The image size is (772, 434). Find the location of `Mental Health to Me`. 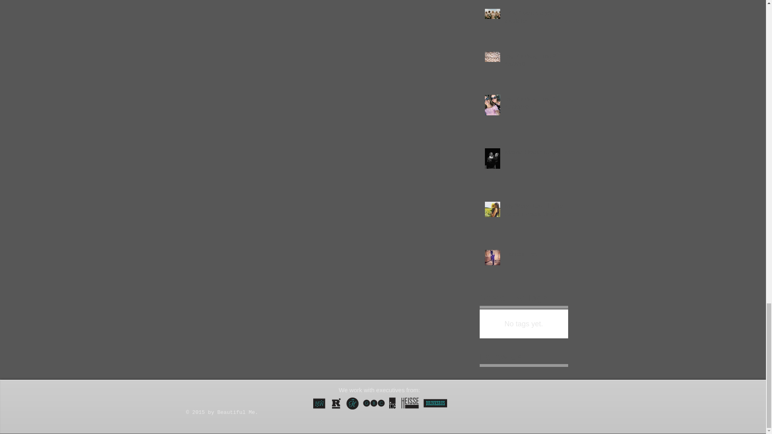

Mental Health to Me is located at coordinates (534, 154).